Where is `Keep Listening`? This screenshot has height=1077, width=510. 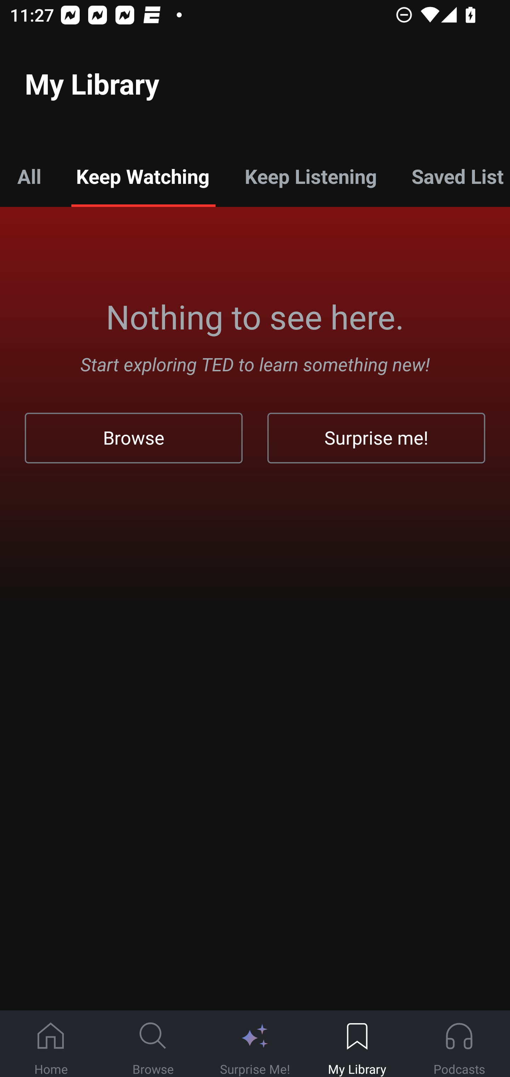
Keep Listening is located at coordinates (310, 176).